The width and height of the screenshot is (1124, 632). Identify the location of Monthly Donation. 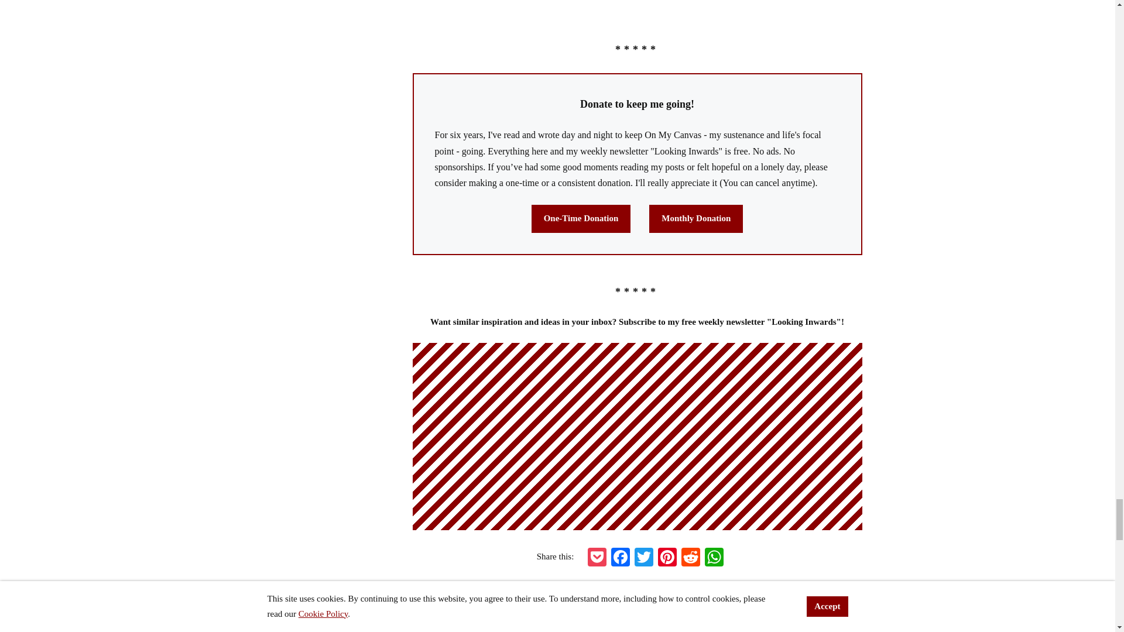
(696, 219).